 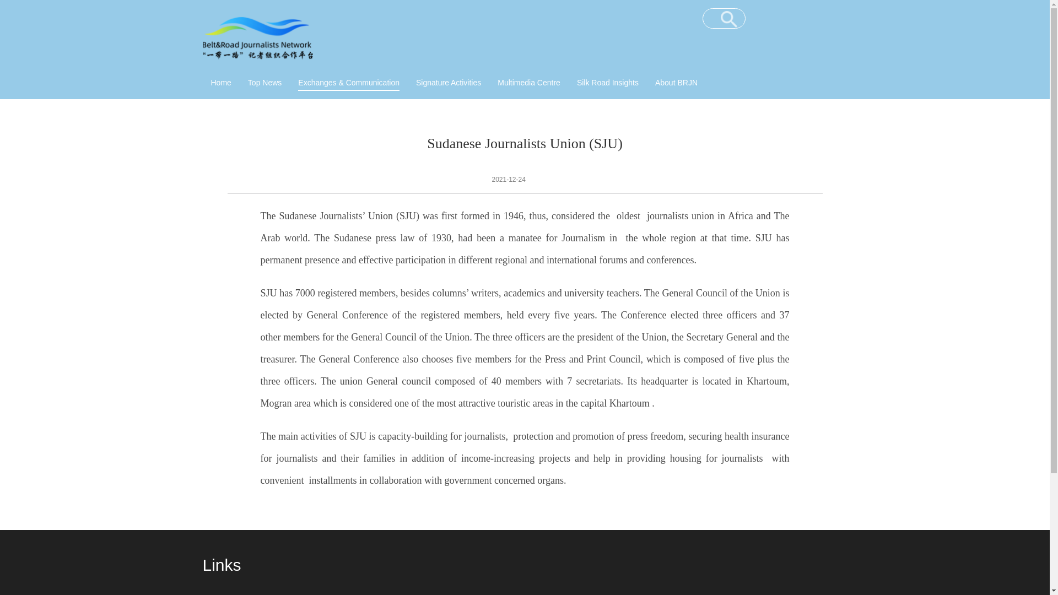 What do you see at coordinates (676, 82) in the screenshot?
I see `About BRJN` at bounding box center [676, 82].